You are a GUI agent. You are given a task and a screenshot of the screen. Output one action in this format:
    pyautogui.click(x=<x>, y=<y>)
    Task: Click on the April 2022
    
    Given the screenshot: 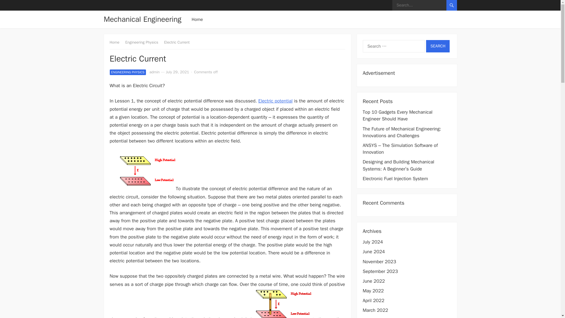 What is the action you would take?
    pyautogui.click(x=373, y=300)
    